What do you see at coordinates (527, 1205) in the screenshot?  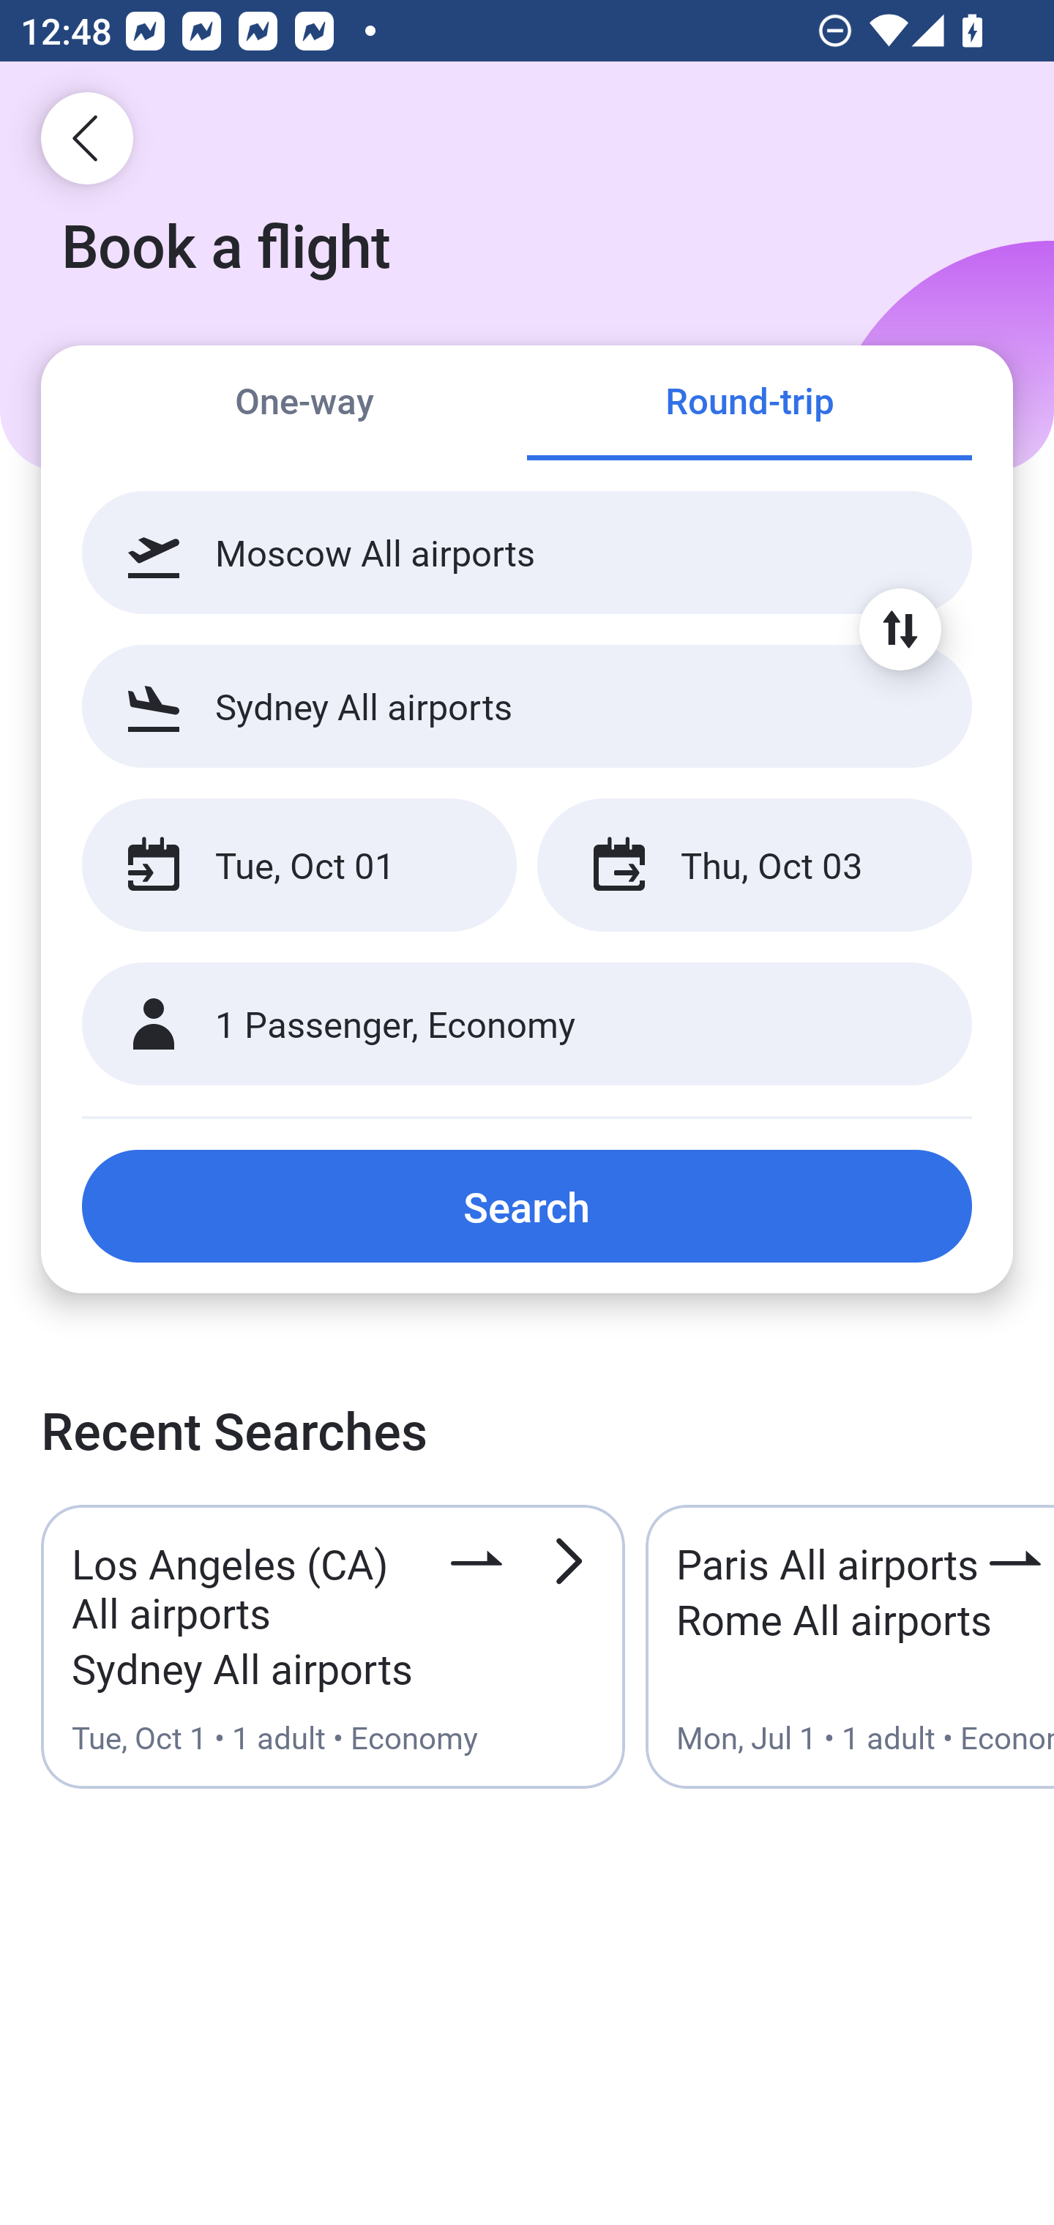 I see `Search` at bounding box center [527, 1205].